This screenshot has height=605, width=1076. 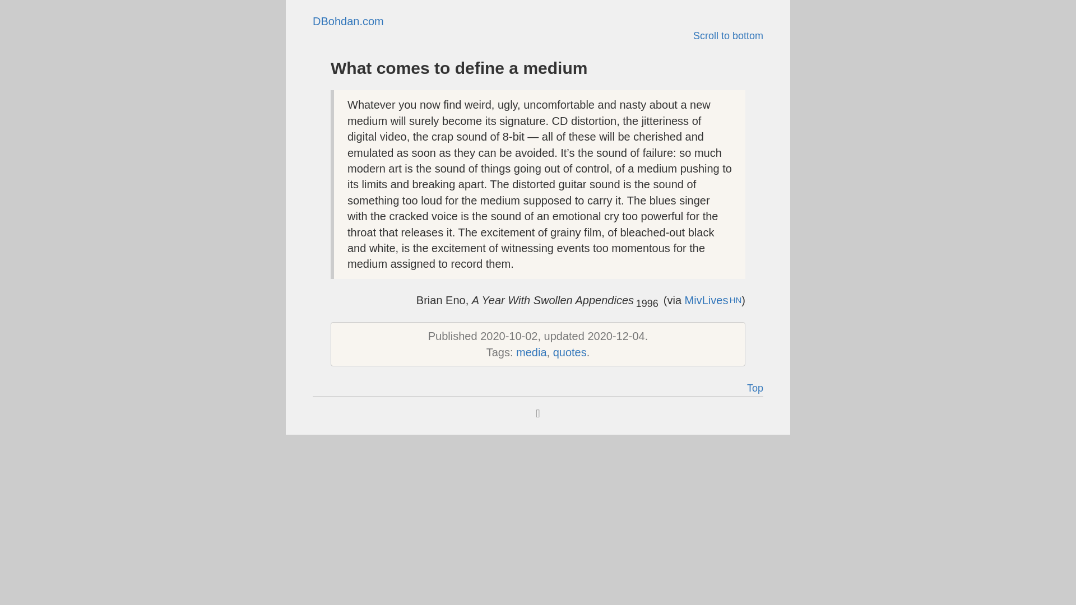 What do you see at coordinates (531, 352) in the screenshot?
I see `media` at bounding box center [531, 352].